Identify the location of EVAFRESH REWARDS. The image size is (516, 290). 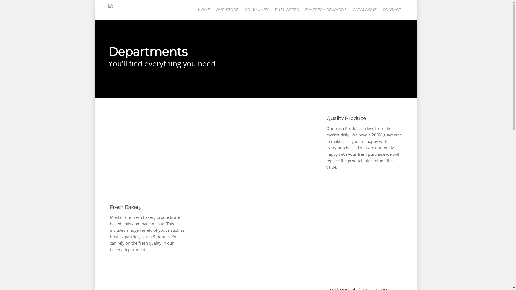
(326, 12).